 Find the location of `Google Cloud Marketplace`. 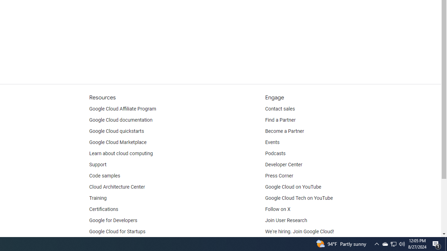

Google Cloud Marketplace is located at coordinates (117, 142).